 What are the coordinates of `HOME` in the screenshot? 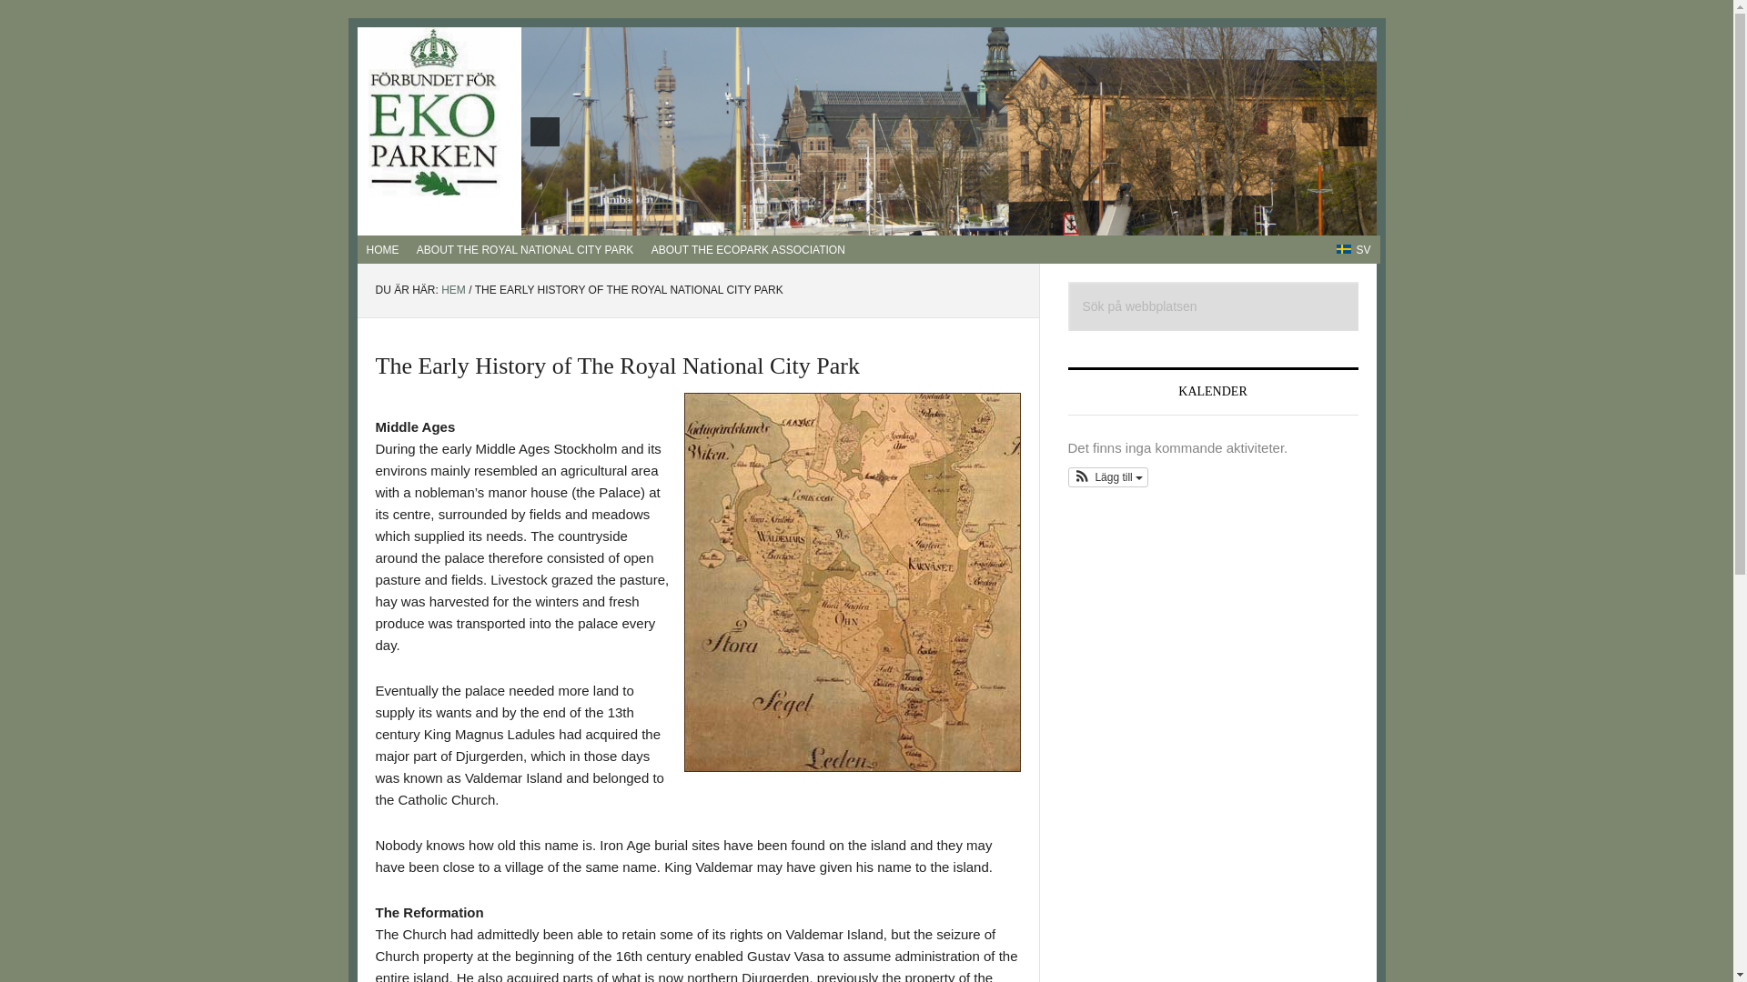 It's located at (381, 249).